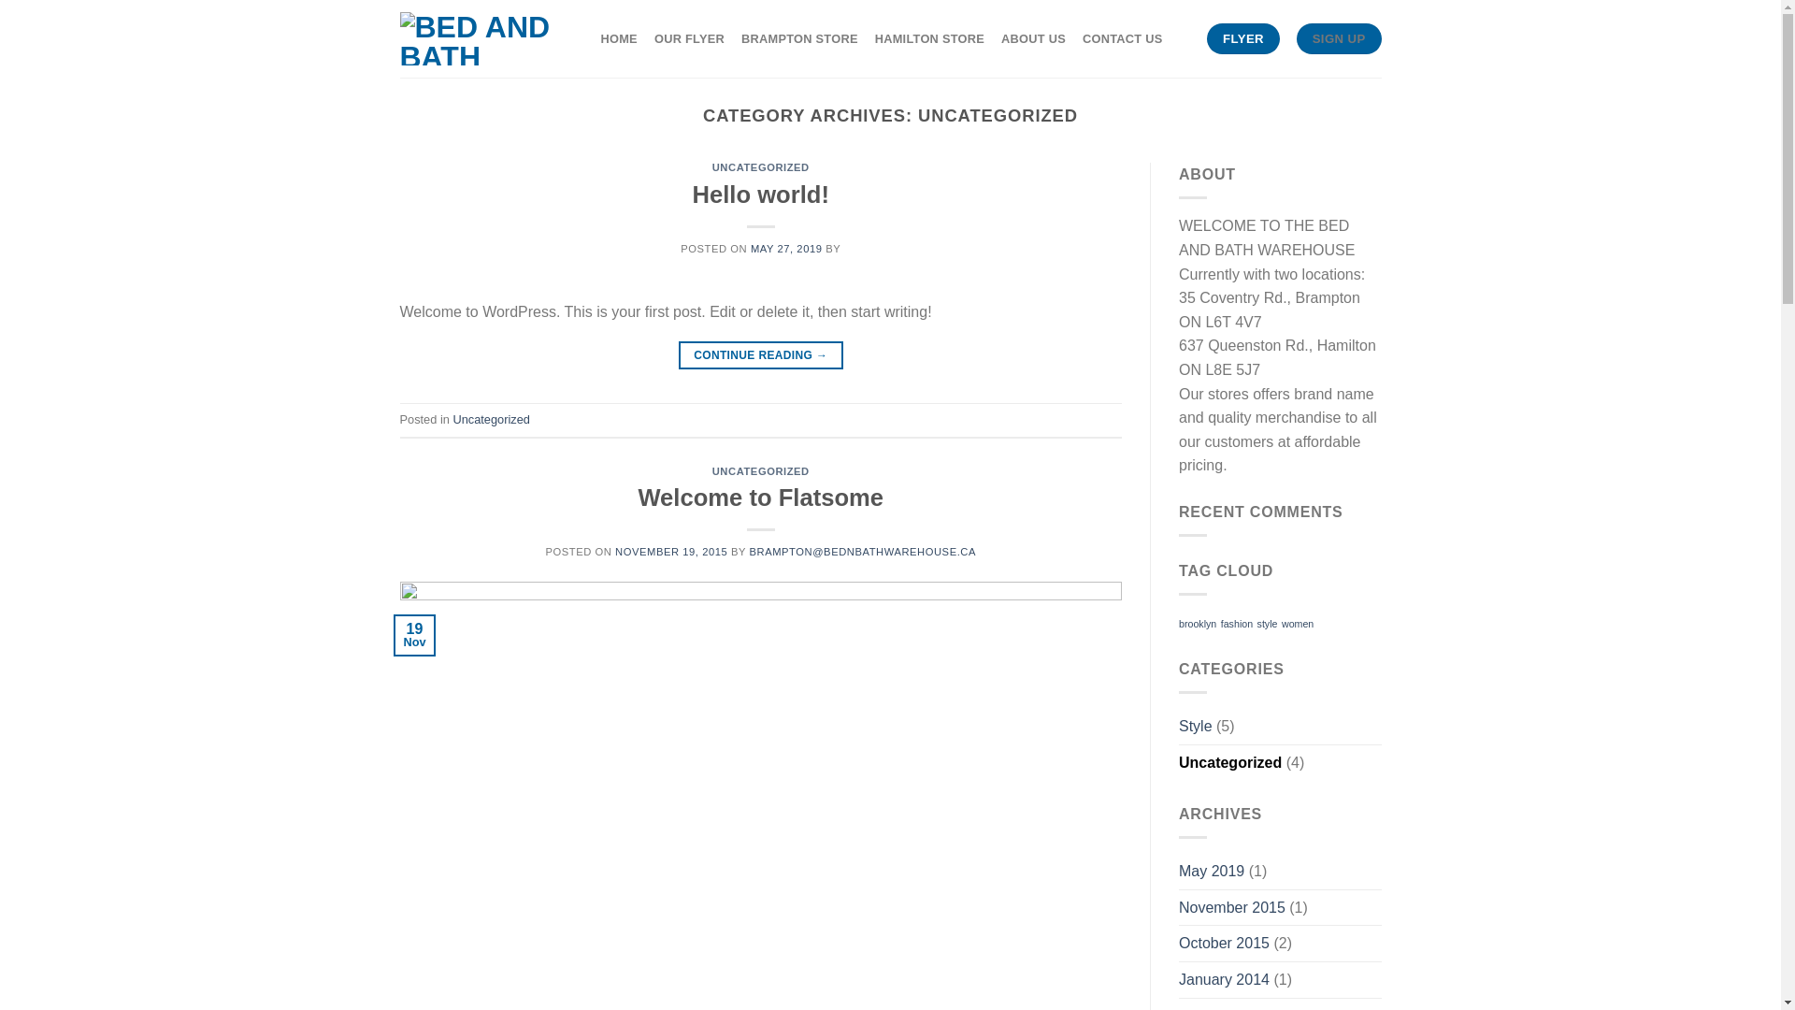  What do you see at coordinates (1243, 39) in the screenshot?
I see `FLYER` at bounding box center [1243, 39].